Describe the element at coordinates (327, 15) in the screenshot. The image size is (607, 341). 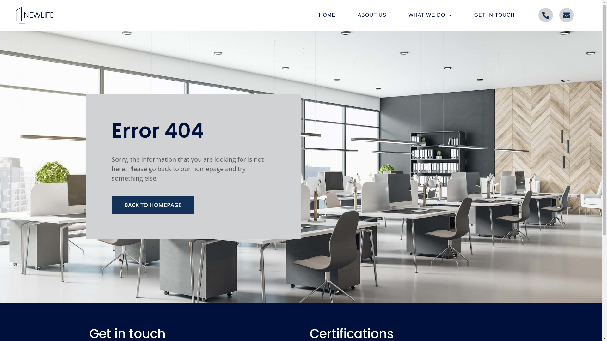
I see `HOME` at that location.